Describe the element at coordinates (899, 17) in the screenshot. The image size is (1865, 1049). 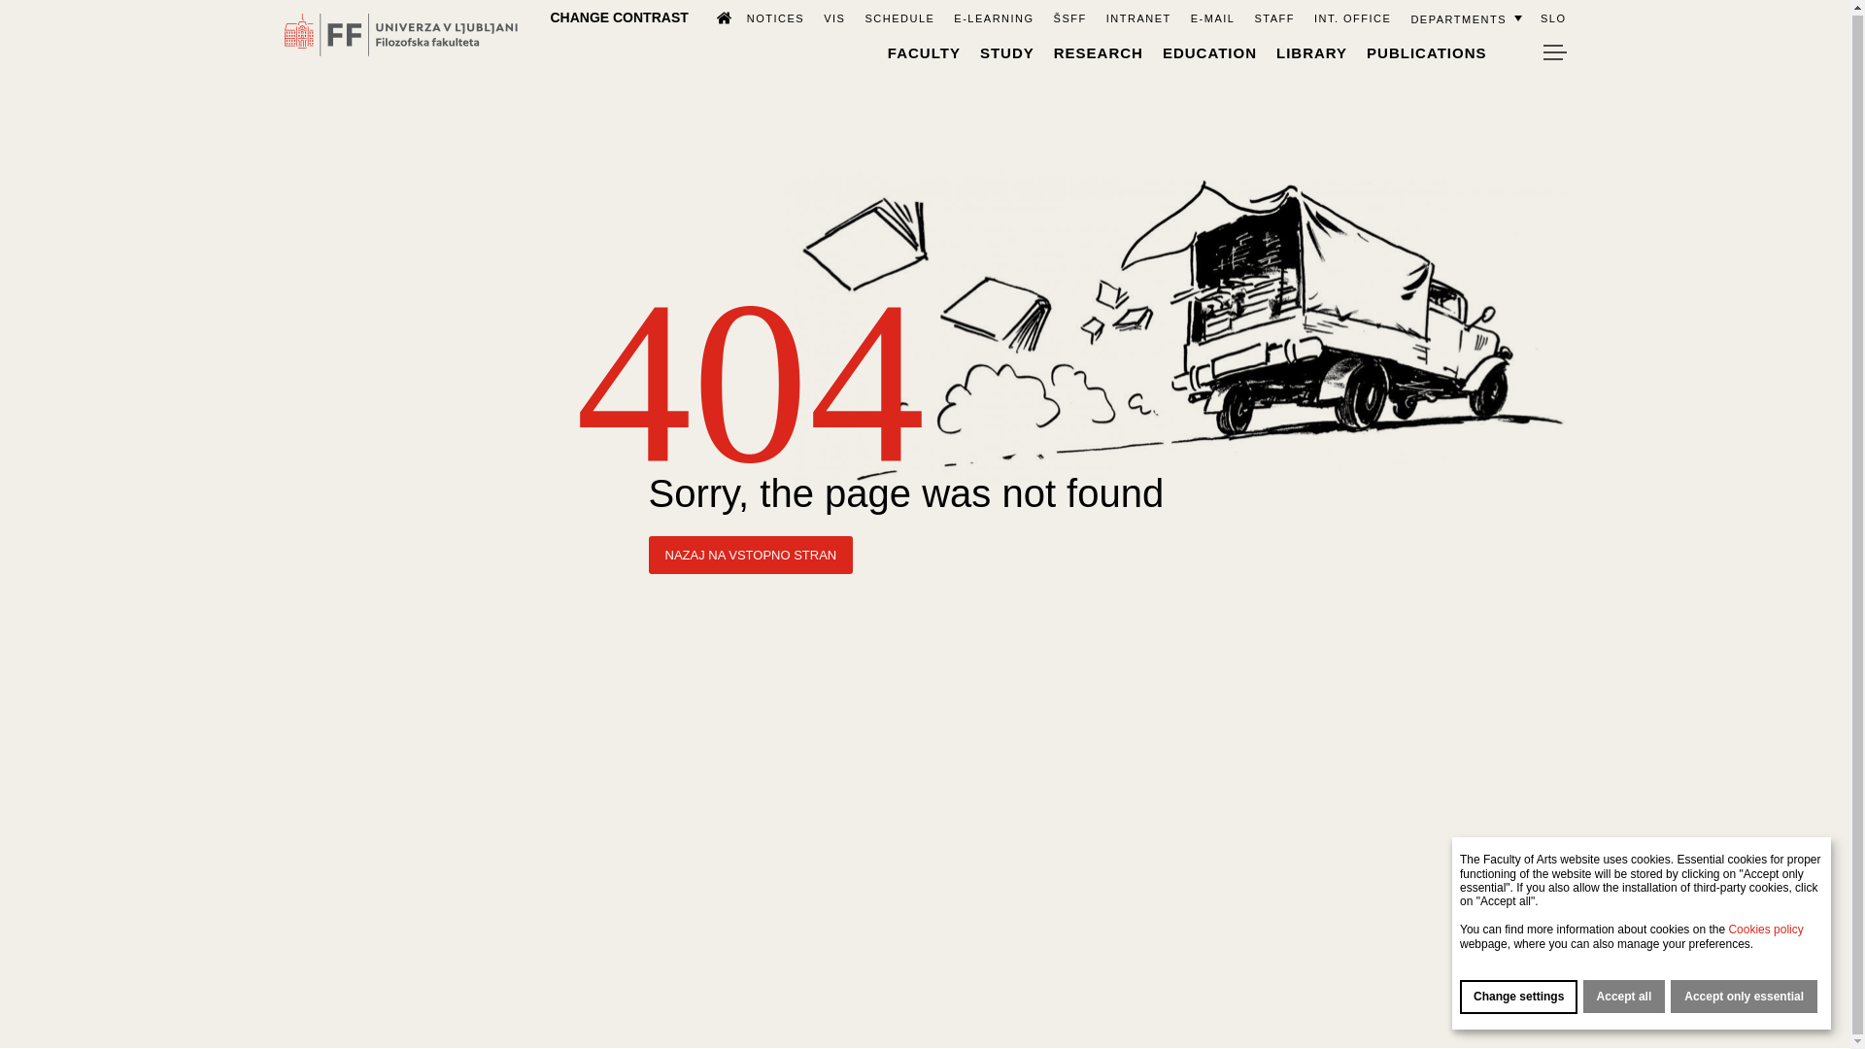
I see `Urnik` at that location.